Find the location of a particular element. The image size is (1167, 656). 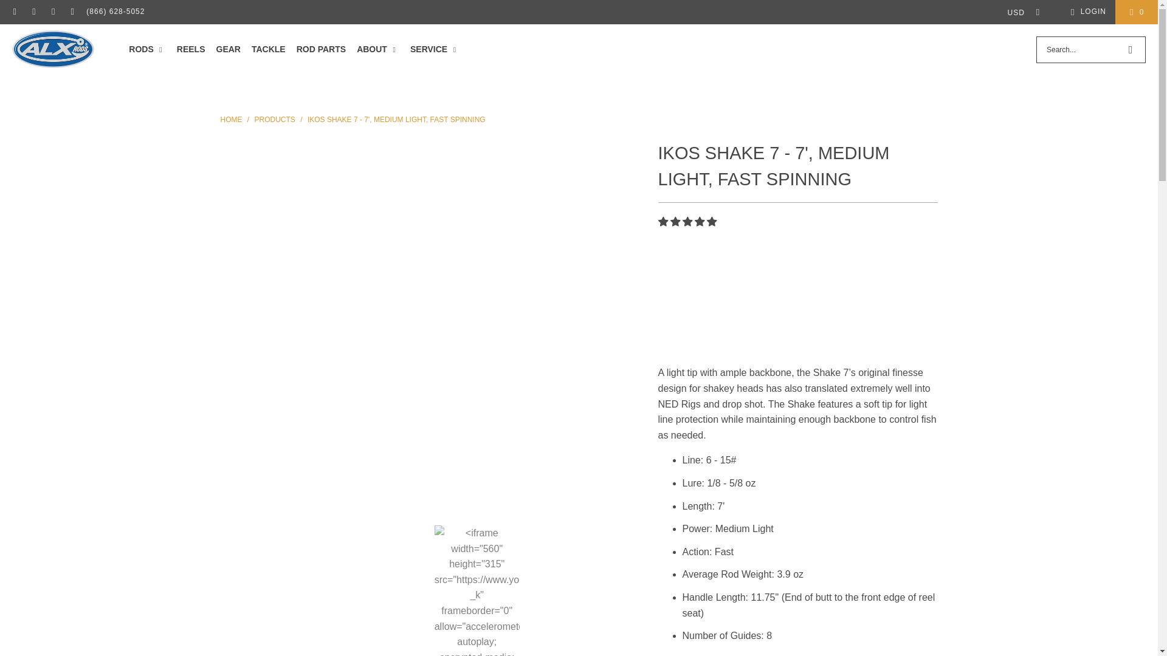

ALX Rods on YouTube is located at coordinates (72, 12).